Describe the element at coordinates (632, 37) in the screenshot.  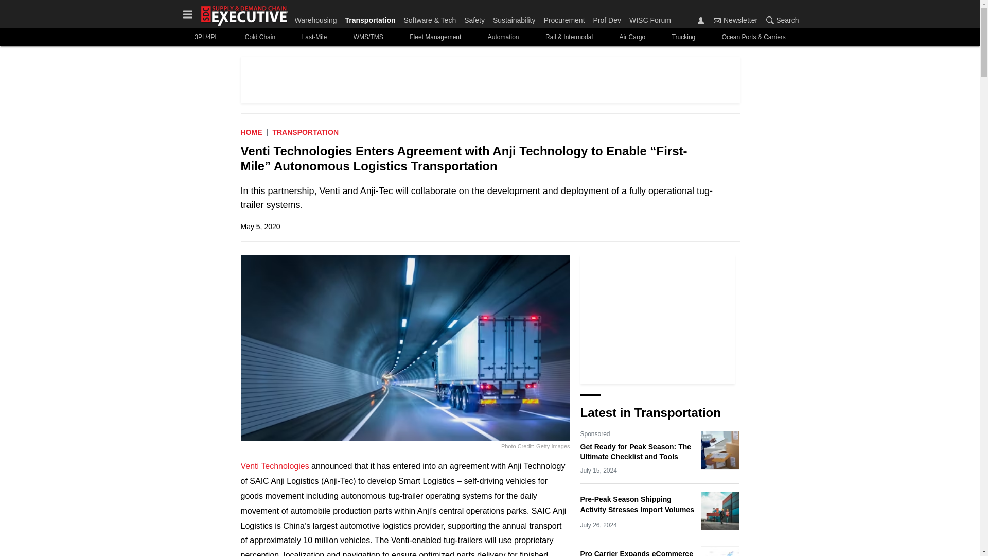
I see `Air Cargo` at that location.